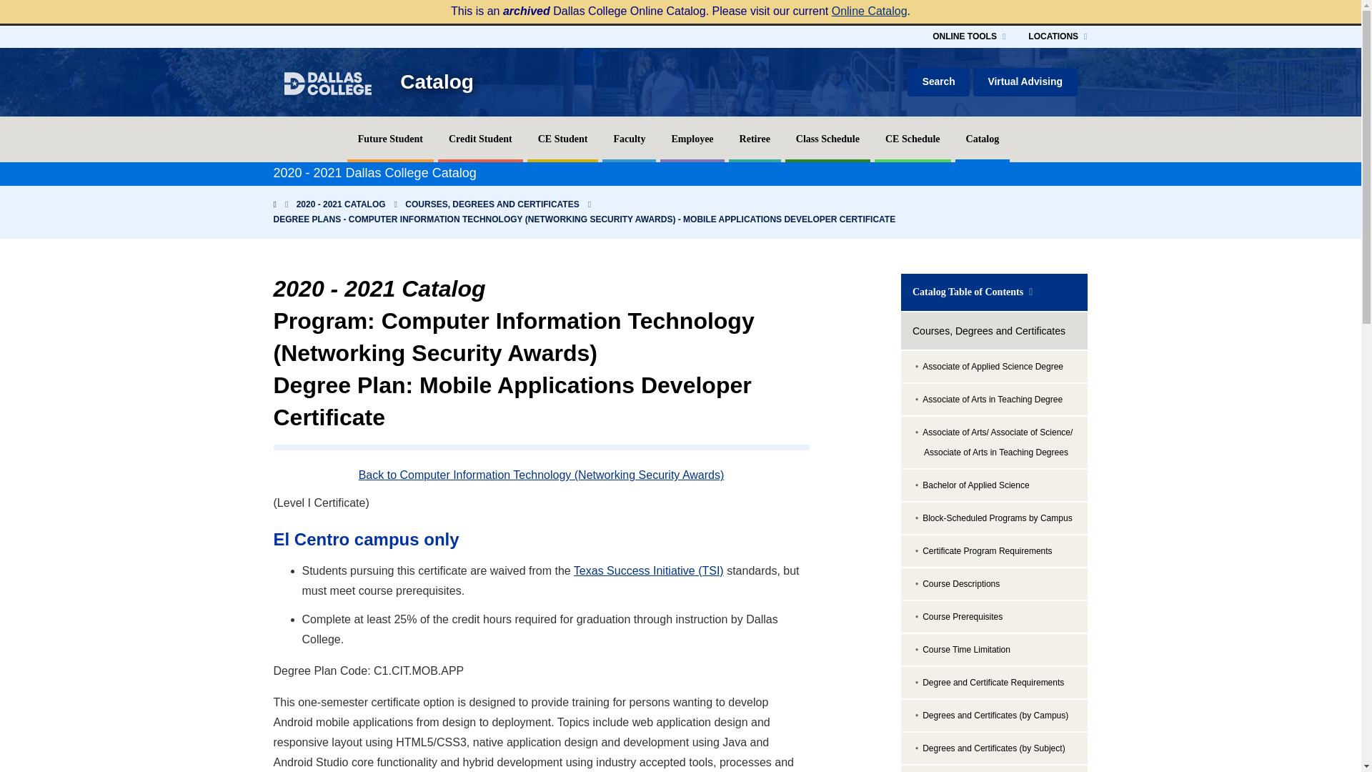  I want to click on LOCATIONS, so click(1058, 36).